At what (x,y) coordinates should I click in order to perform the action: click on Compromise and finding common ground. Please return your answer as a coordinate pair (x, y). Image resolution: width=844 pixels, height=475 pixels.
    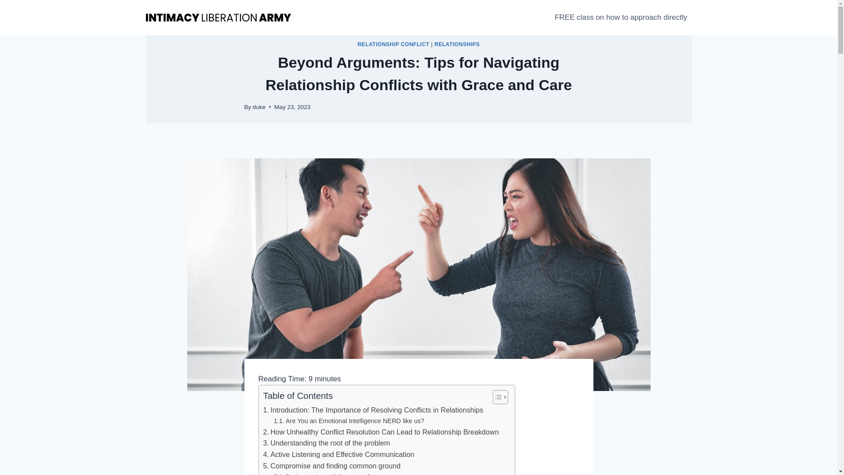
    Looking at the image, I should click on (331, 466).